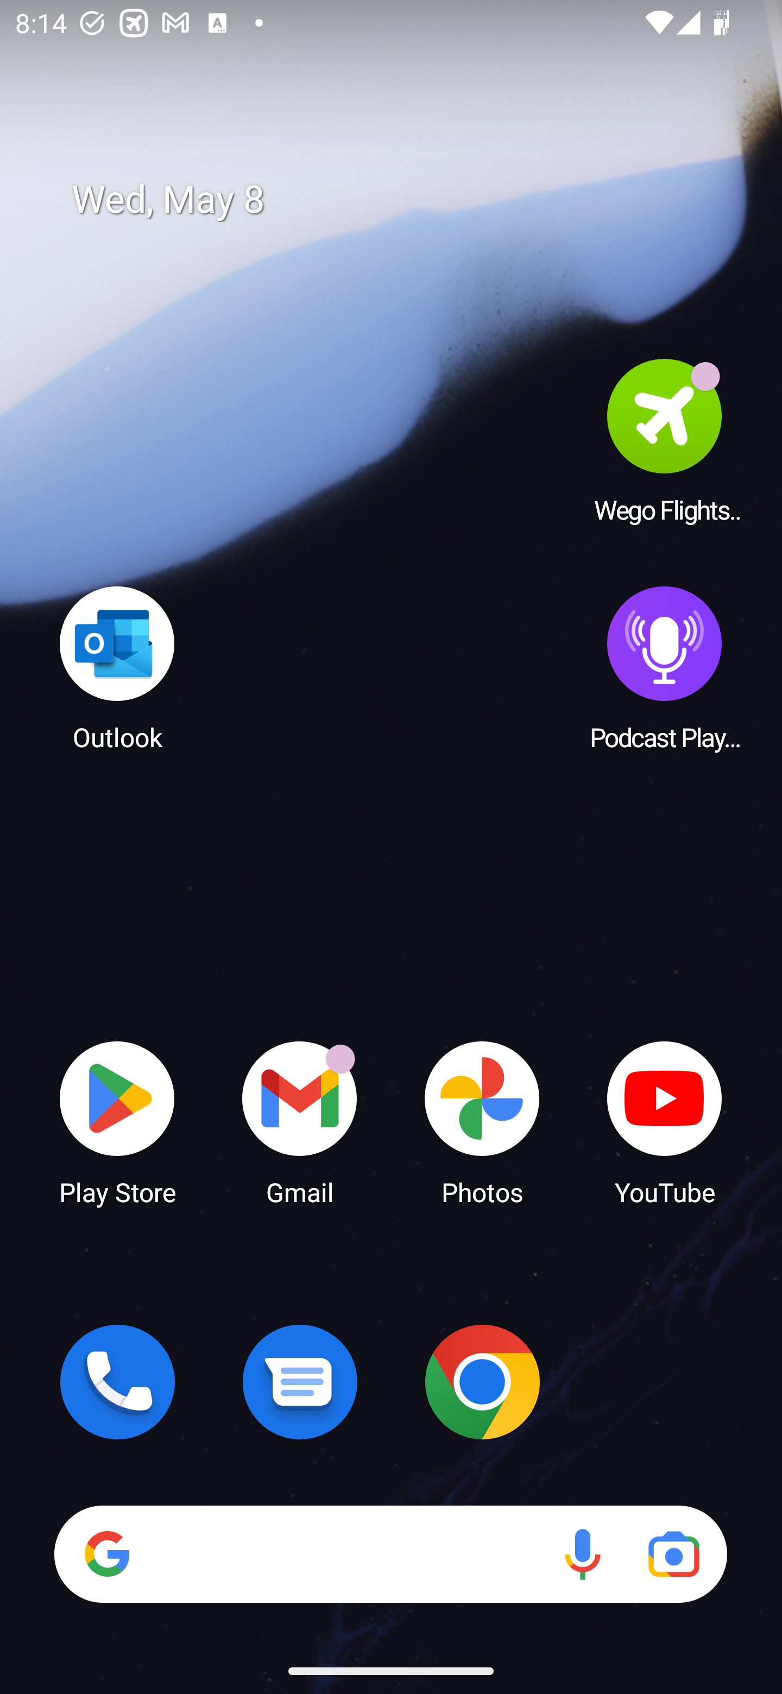 This screenshot has width=782, height=1694. What do you see at coordinates (117, 1382) in the screenshot?
I see `Phone` at bounding box center [117, 1382].